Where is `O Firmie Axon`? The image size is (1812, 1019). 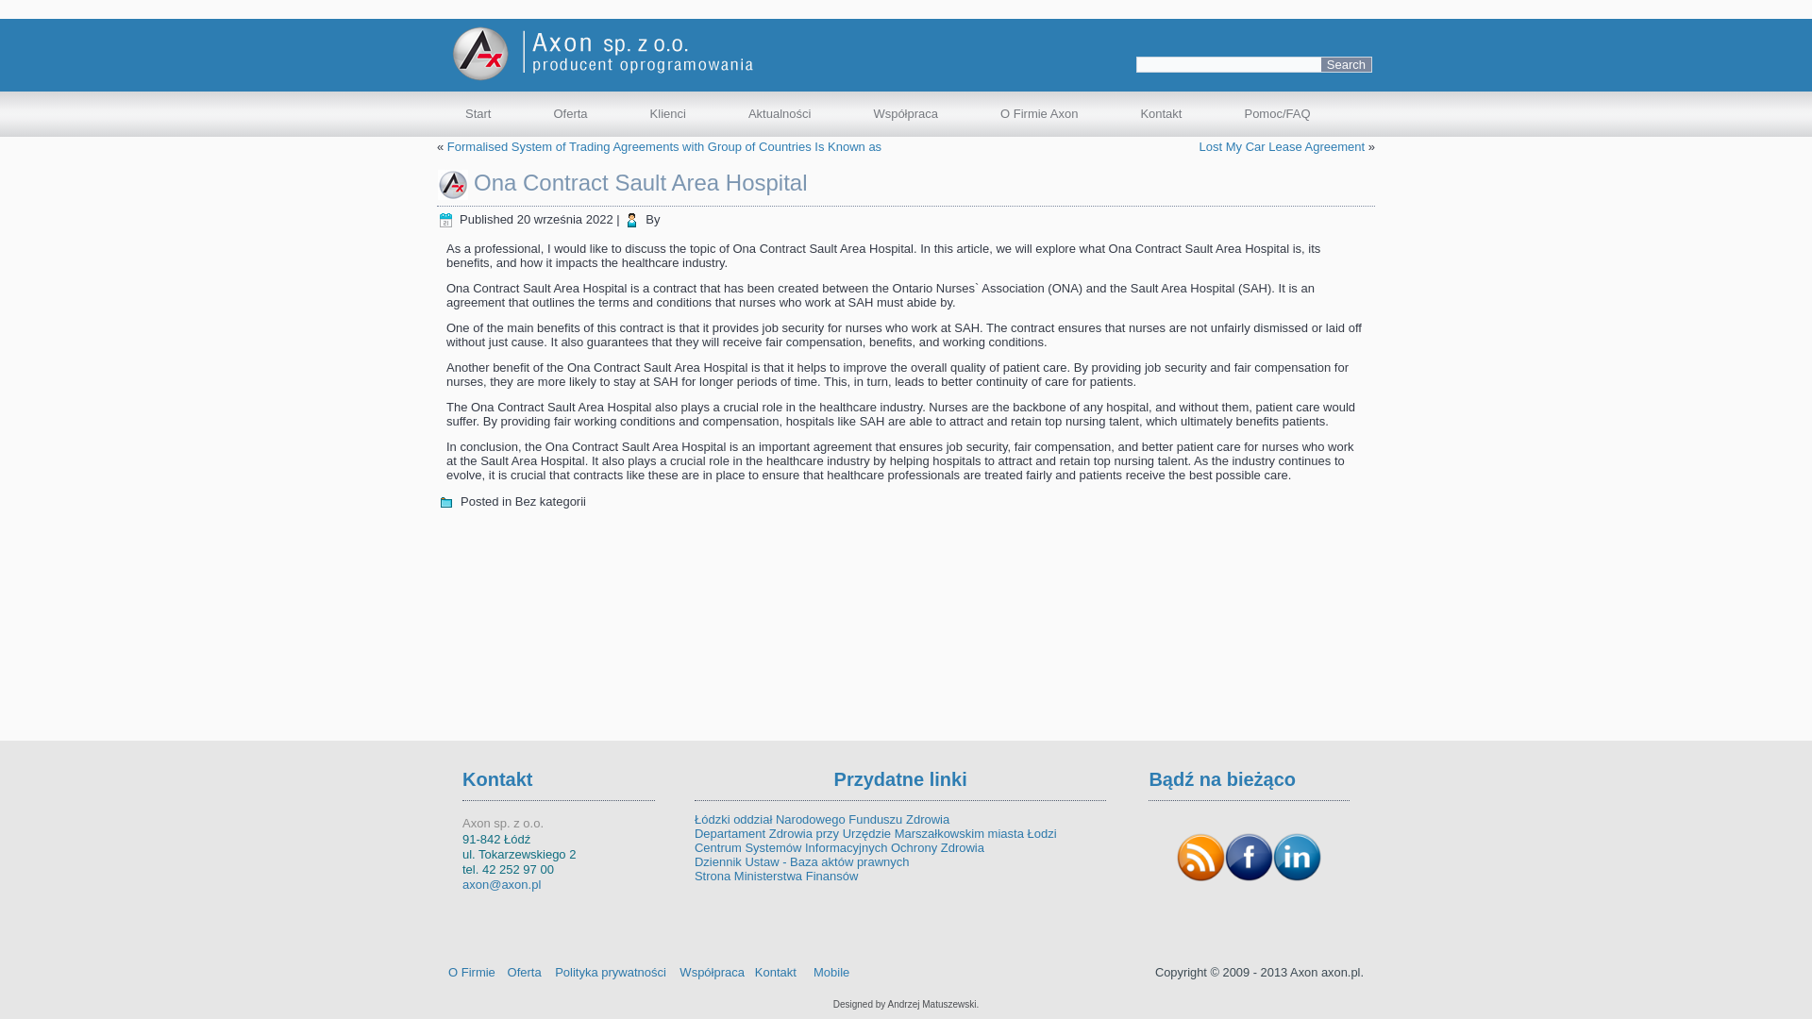
O Firmie Axon is located at coordinates (1039, 113).